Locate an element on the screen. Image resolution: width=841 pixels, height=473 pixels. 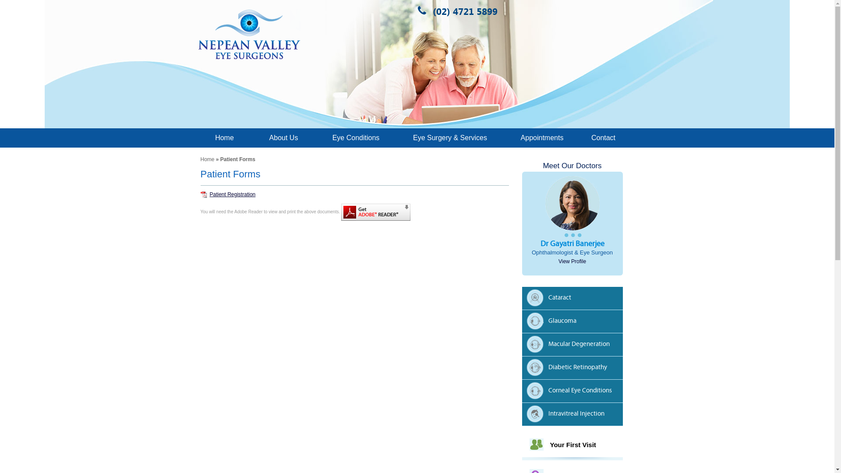
Patient Registration is located at coordinates (228, 194).